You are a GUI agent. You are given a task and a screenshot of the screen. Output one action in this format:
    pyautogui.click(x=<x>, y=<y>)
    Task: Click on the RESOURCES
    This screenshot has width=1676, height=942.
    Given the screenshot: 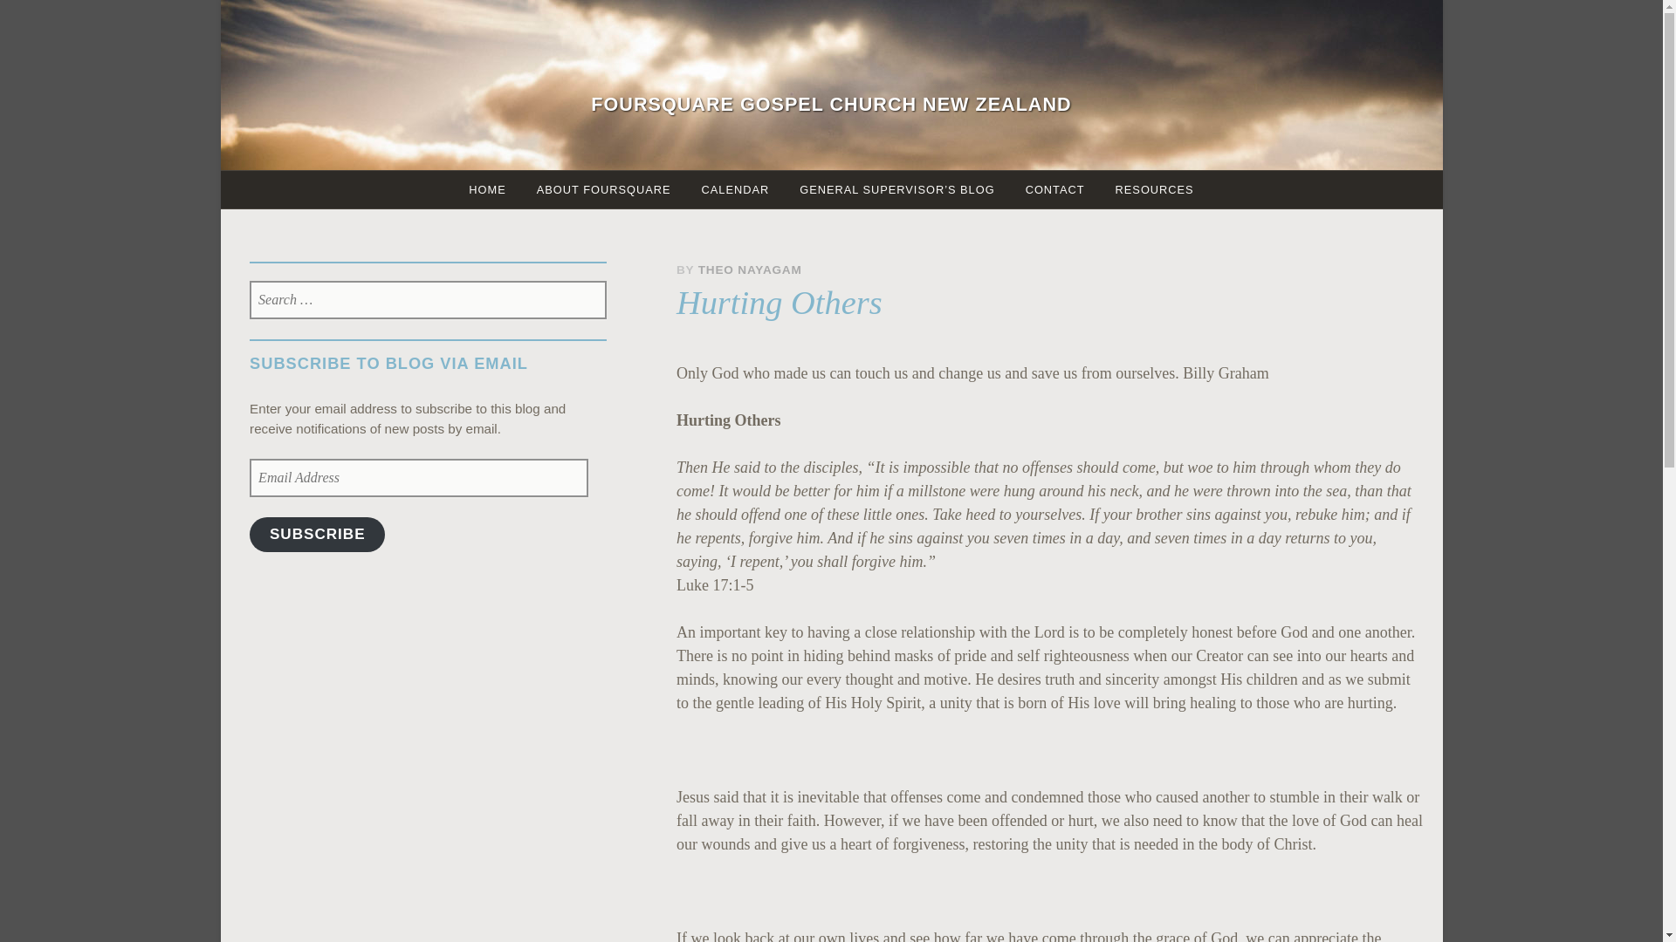 What is the action you would take?
    pyautogui.click(x=1154, y=188)
    